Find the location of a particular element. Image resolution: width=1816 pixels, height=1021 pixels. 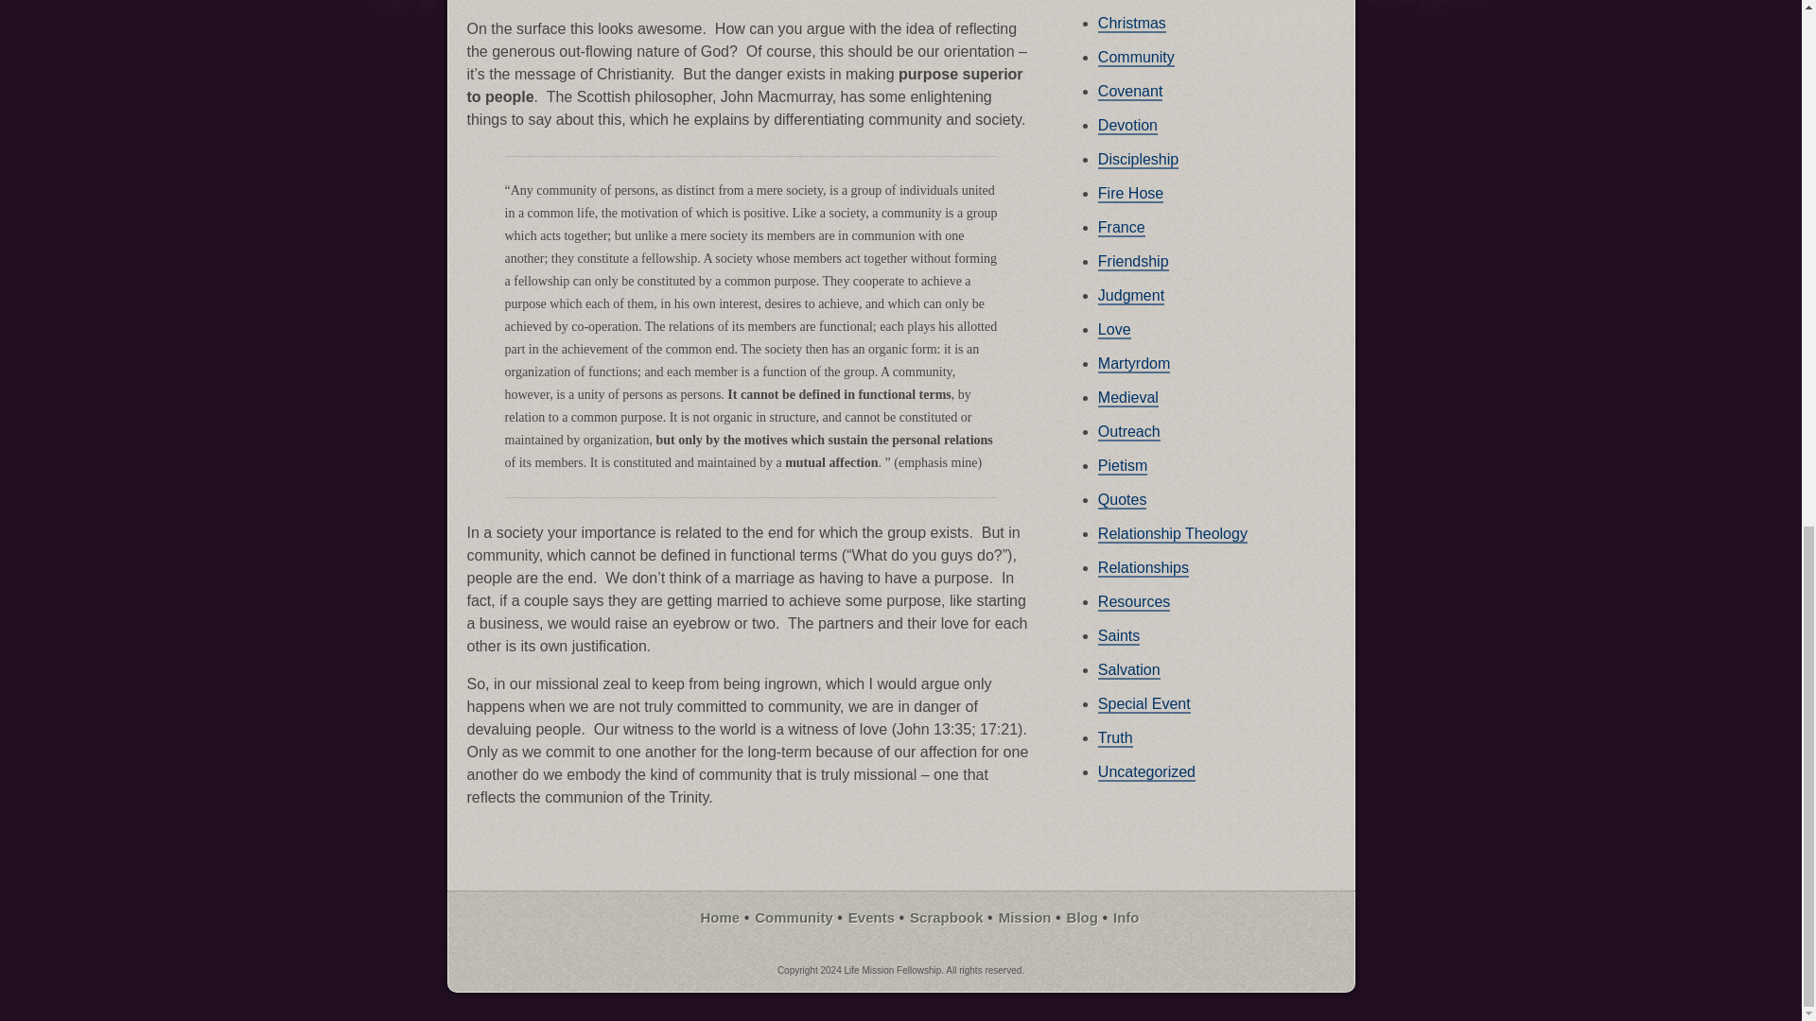

Love is located at coordinates (1114, 330).